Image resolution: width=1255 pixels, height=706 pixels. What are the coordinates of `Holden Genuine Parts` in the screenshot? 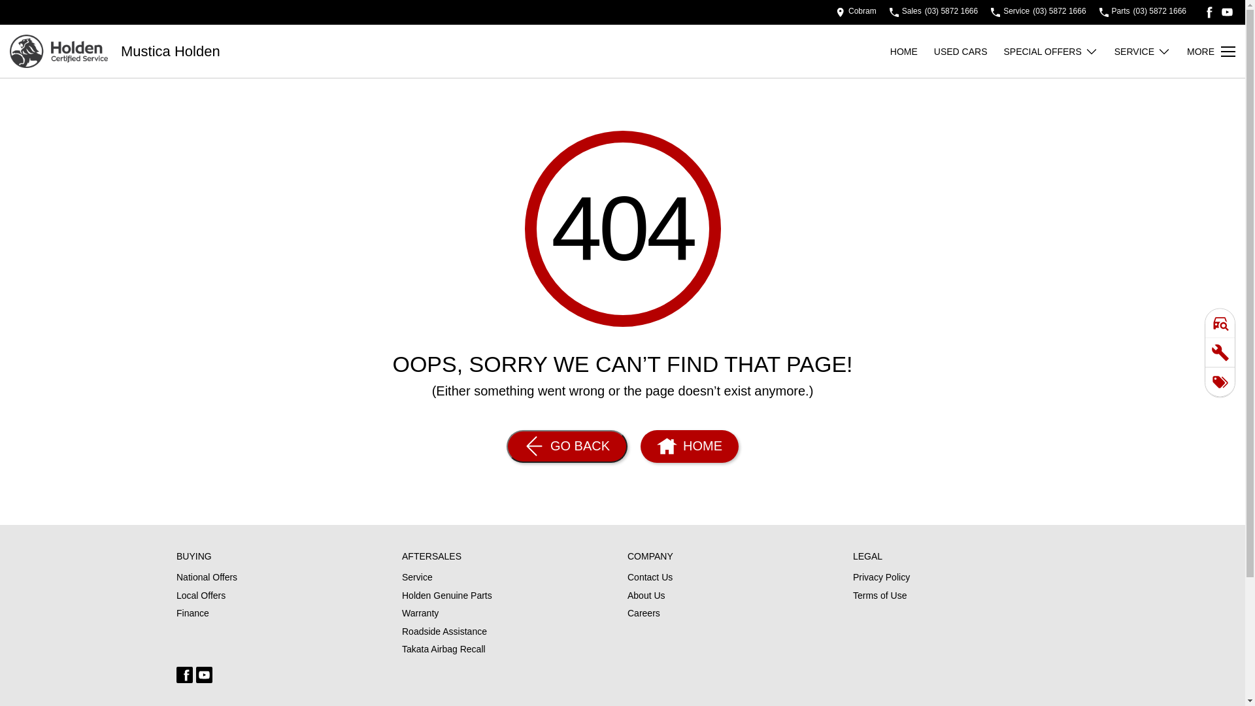 It's located at (447, 599).